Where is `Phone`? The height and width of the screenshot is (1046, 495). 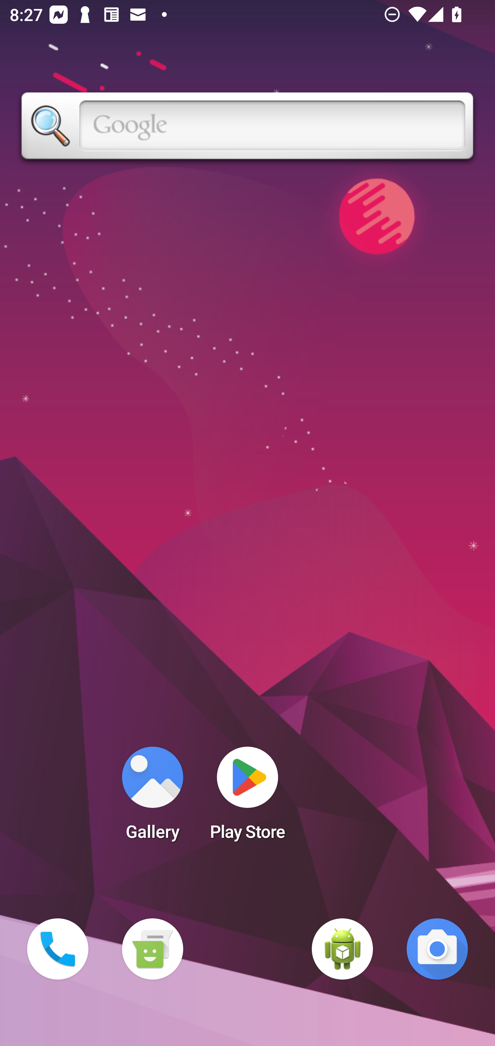 Phone is located at coordinates (58, 949).